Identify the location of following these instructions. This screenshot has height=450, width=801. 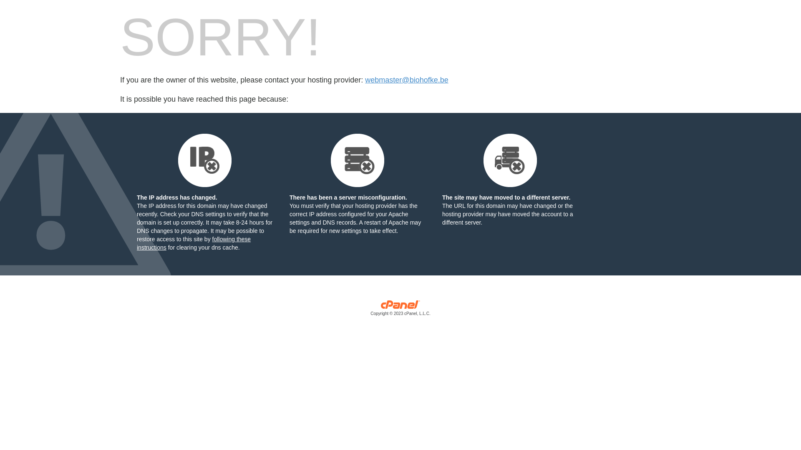
(194, 243).